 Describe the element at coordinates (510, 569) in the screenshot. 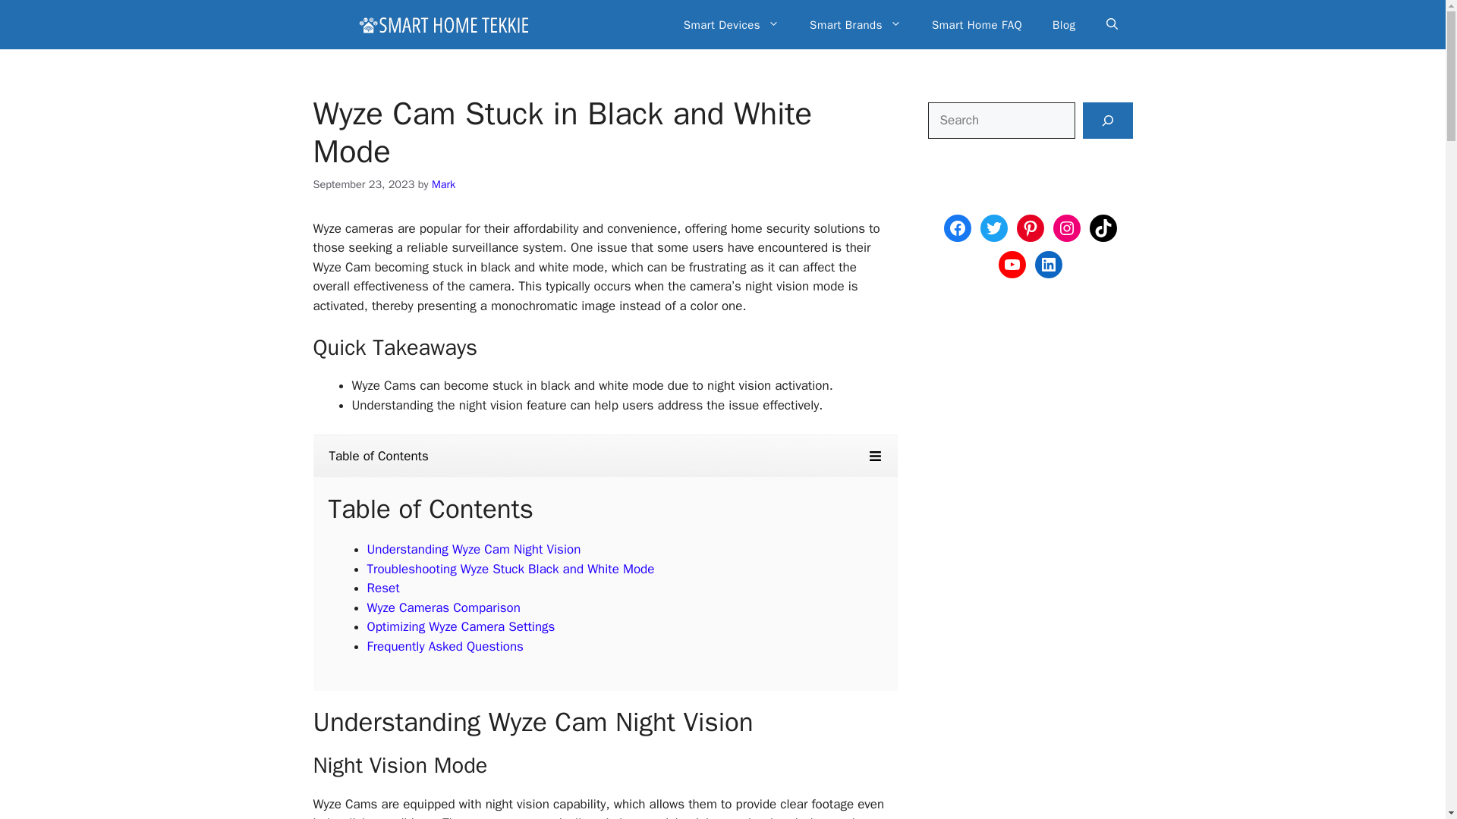

I see `Troubleshooting Wyze Stuck Black and White Mode` at that location.